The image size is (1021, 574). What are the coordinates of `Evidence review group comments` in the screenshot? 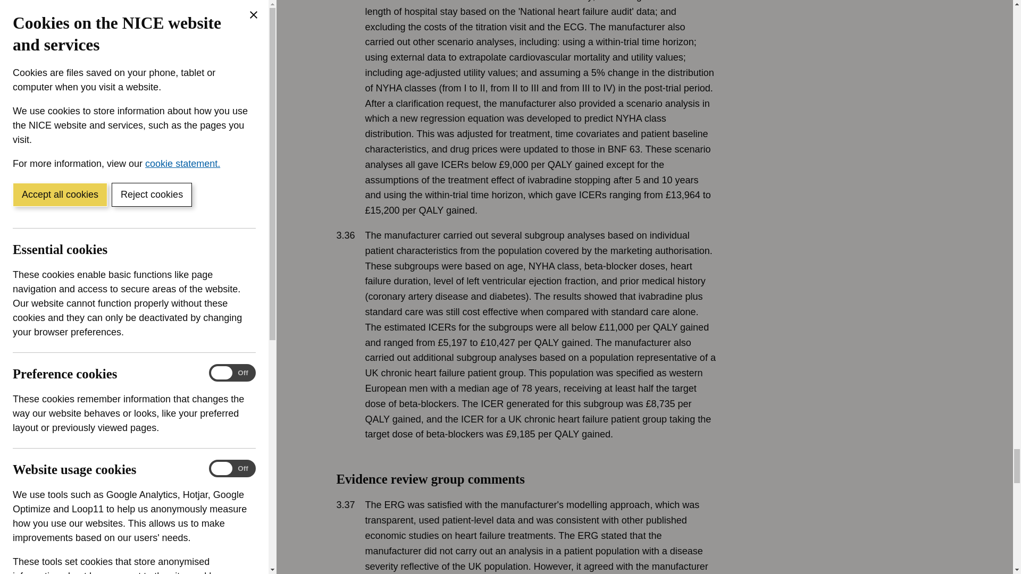 It's located at (596, 522).